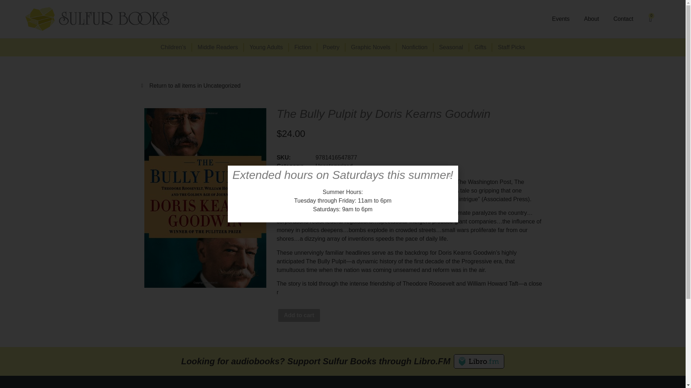 This screenshot has width=691, height=388. What do you see at coordinates (266, 47) in the screenshot?
I see `Young Adults` at bounding box center [266, 47].